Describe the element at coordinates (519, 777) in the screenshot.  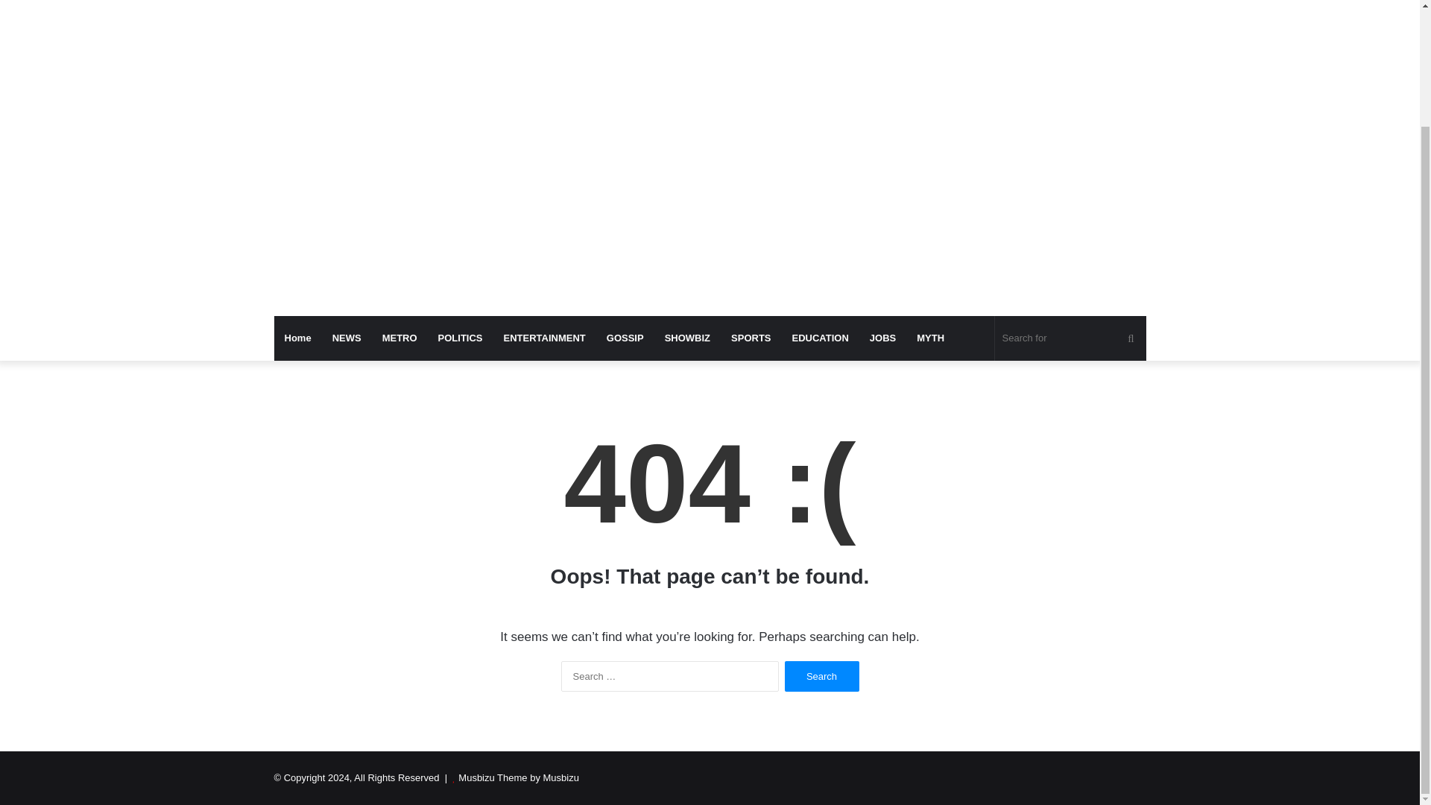
I see `Musbizu Theme by Musbizu` at that location.